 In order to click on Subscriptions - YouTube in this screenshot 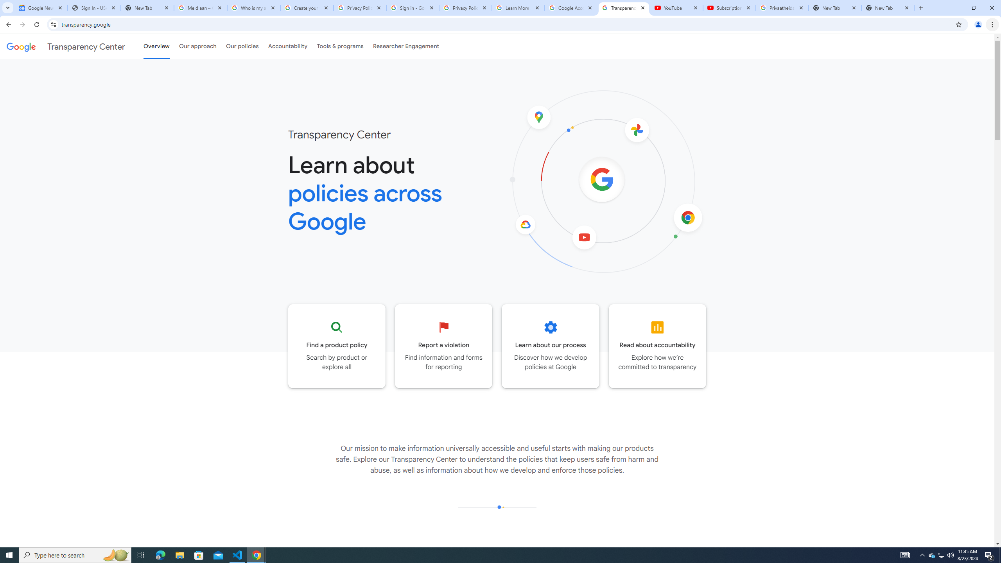, I will do `click(730, 8)`.